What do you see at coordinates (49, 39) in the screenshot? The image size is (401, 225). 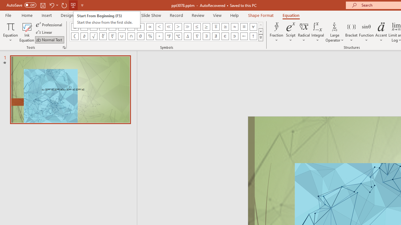 I see `Normal Text` at bounding box center [49, 39].